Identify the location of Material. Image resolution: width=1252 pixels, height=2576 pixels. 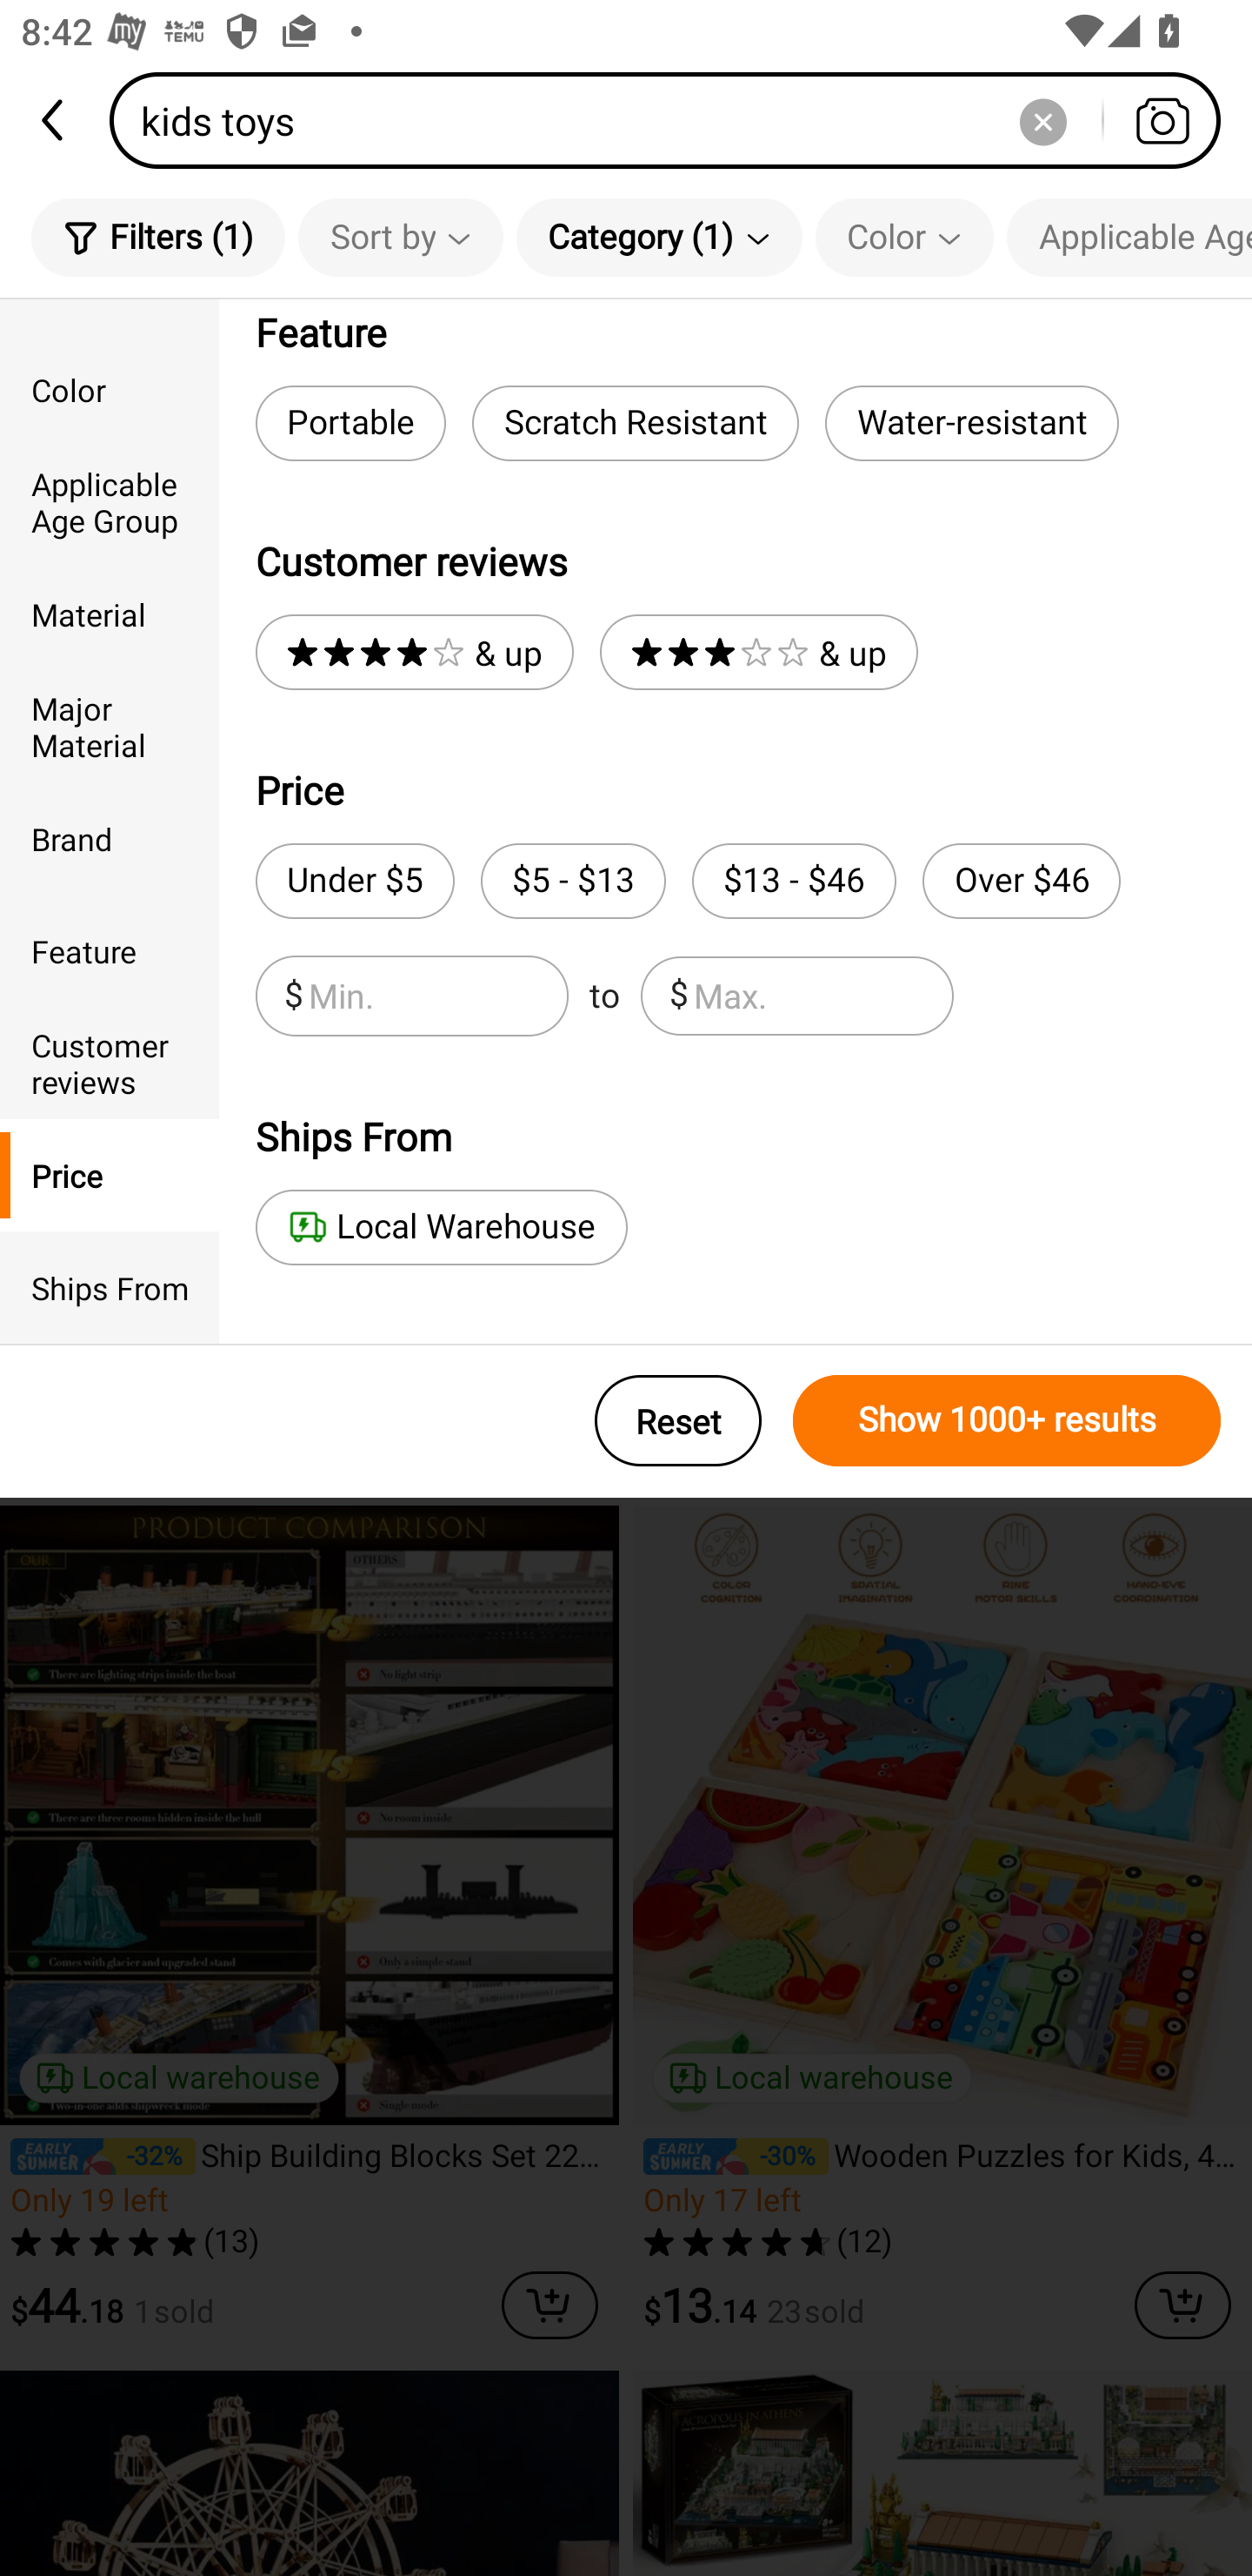
(110, 614).